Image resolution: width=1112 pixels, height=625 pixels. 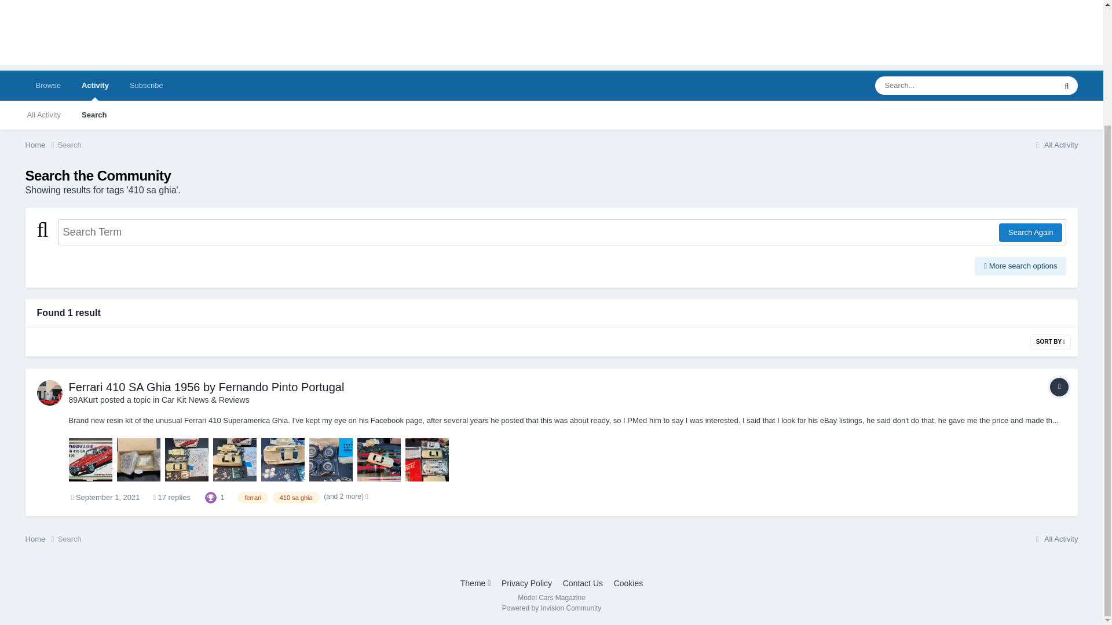 I want to click on Browse, so click(x=48, y=86).